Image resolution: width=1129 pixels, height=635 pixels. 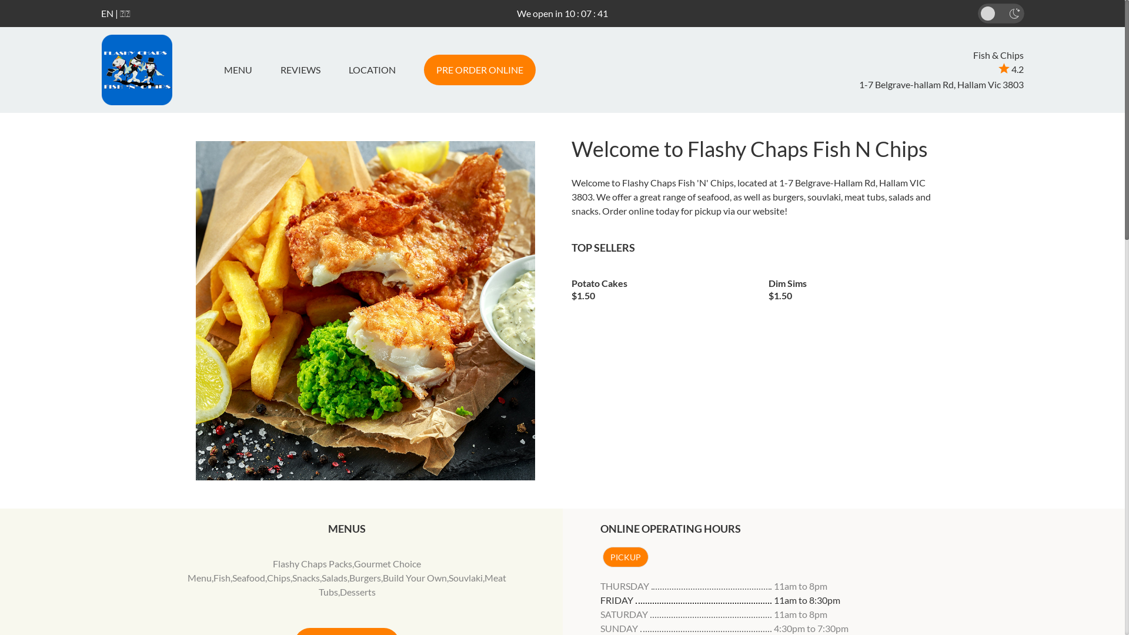 I want to click on Desserts, so click(x=358, y=591).